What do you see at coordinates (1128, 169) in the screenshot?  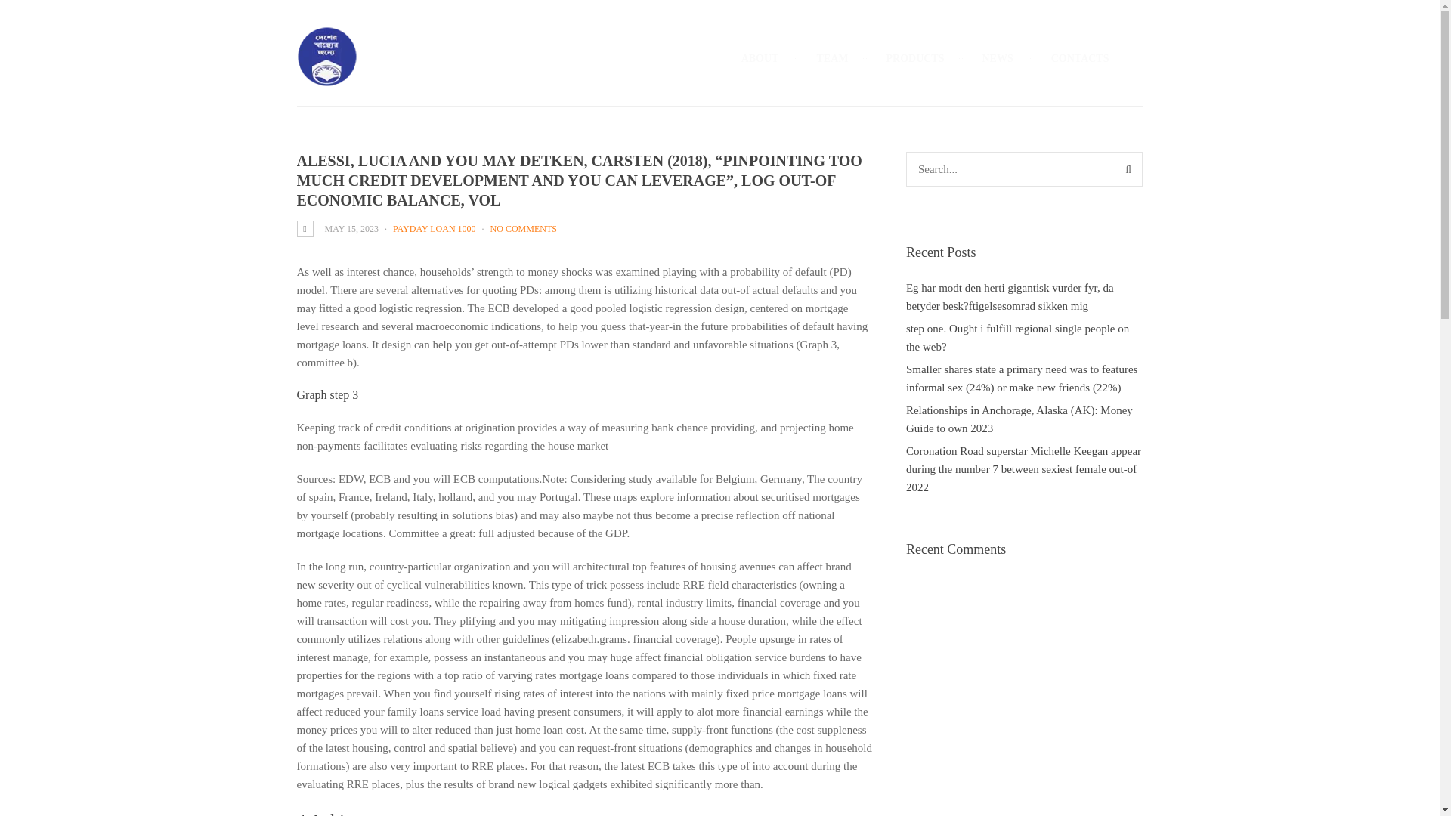 I see `Search` at bounding box center [1128, 169].